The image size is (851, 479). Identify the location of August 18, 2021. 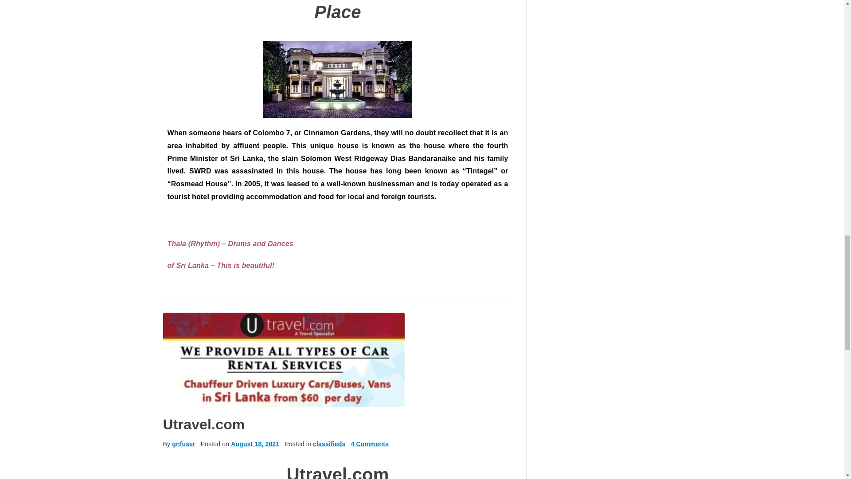
(254, 444).